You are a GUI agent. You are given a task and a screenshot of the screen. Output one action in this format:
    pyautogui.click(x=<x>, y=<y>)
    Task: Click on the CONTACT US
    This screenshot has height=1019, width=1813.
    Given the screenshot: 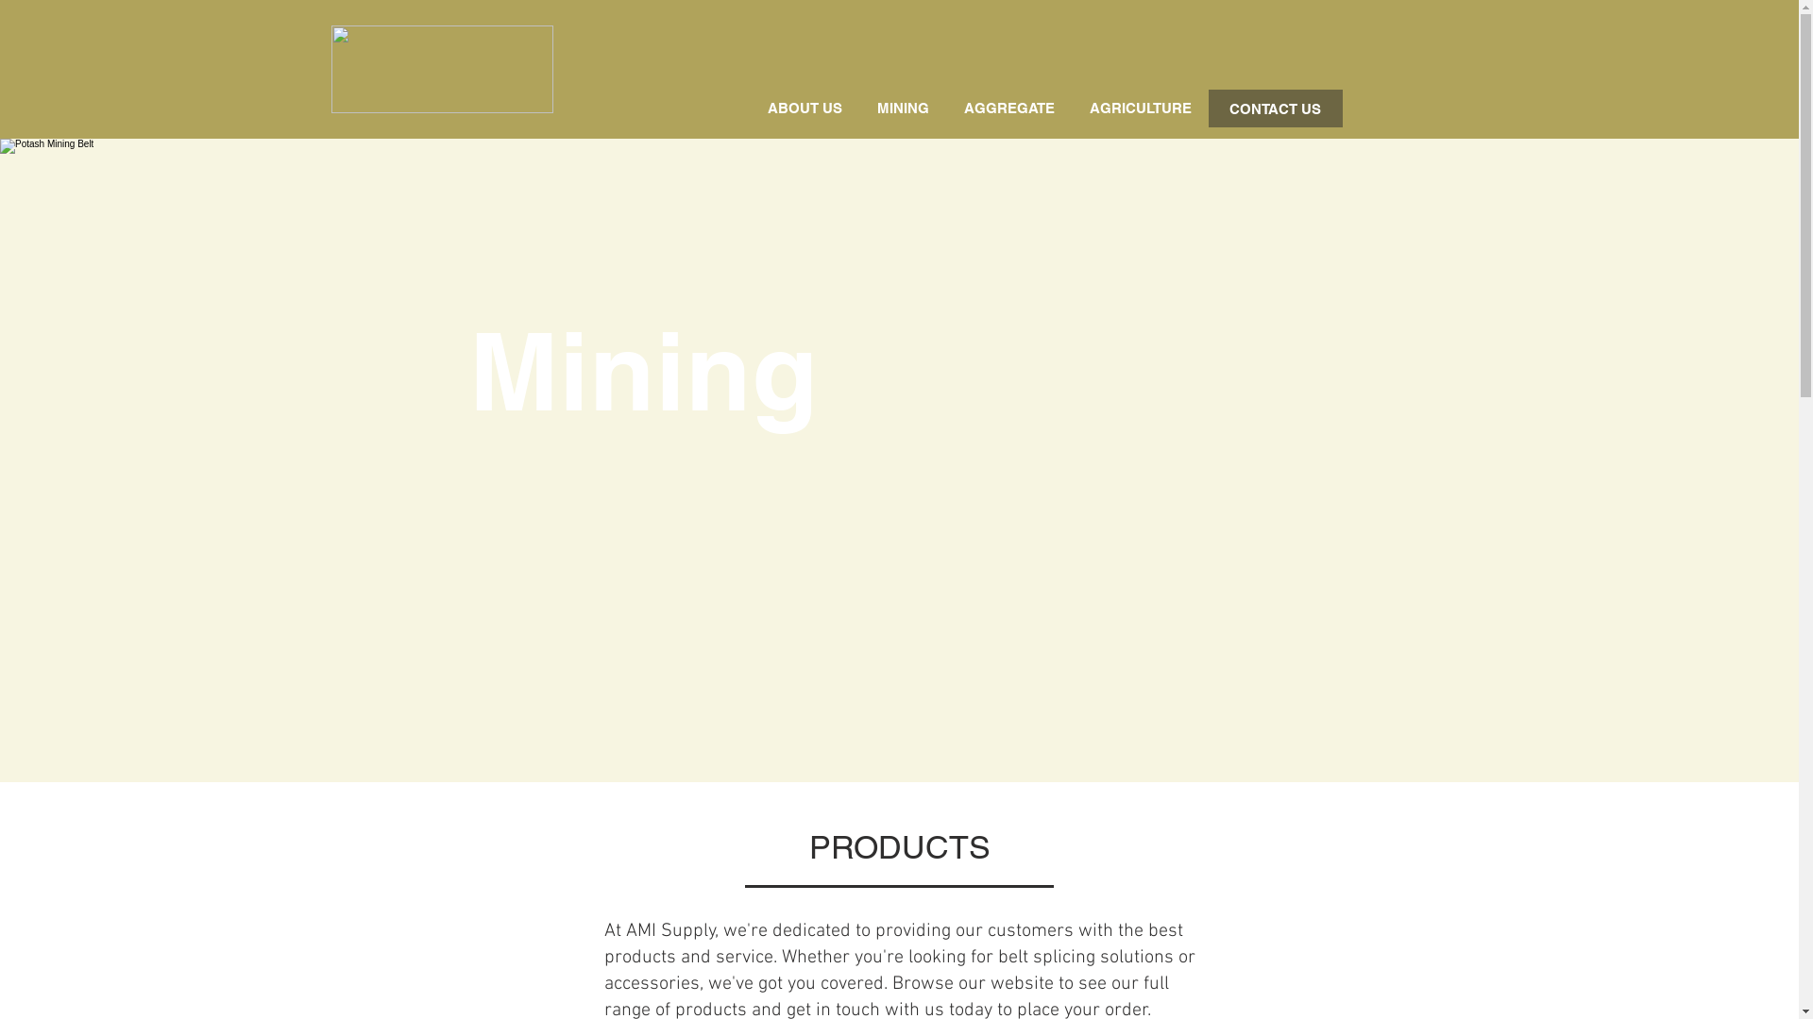 What is the action you would take?
    pyautogui.click(x=1276, y=109)
    